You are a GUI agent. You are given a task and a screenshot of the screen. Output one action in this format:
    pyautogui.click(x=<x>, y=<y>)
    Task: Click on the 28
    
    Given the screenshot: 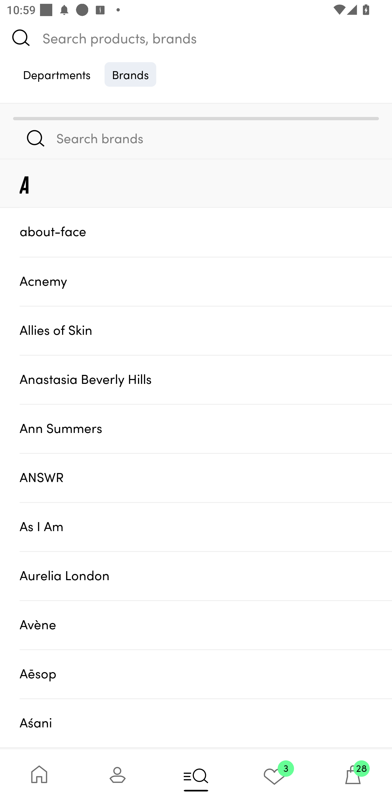 What is the action you would take?
    pyautogui.click(x=353, y=778)
    